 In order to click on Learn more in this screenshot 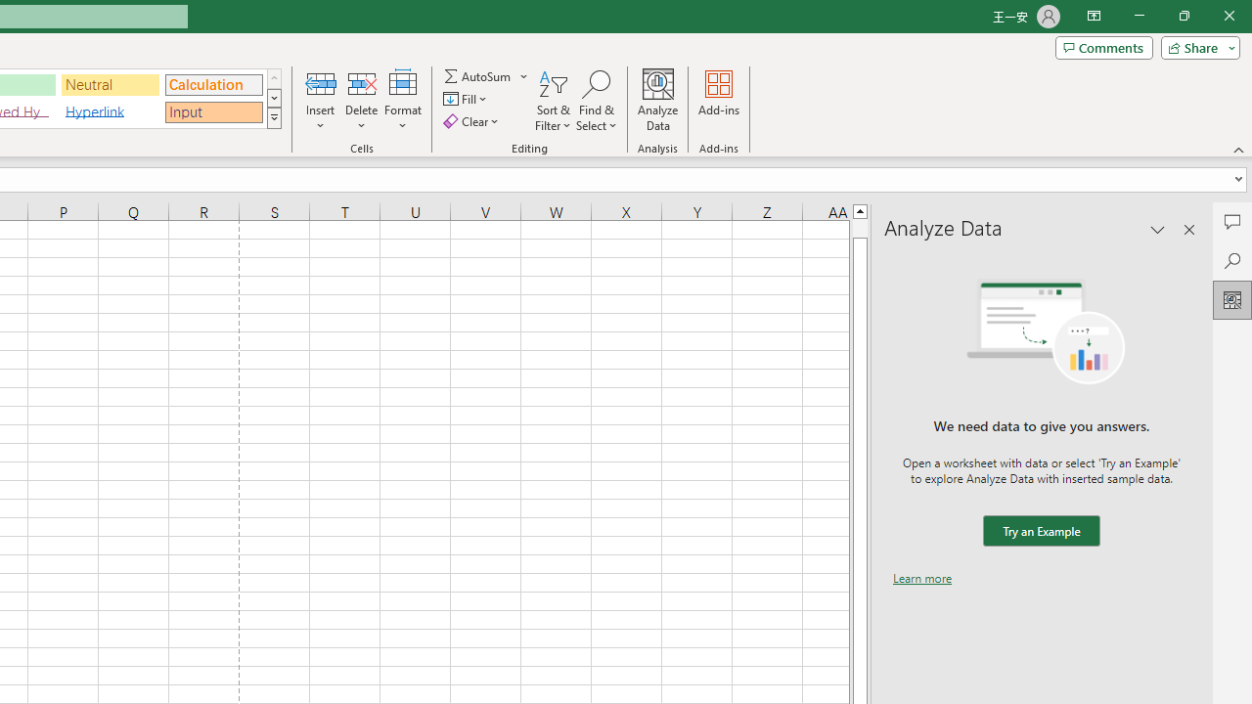, I will do `click(922, 578)`.